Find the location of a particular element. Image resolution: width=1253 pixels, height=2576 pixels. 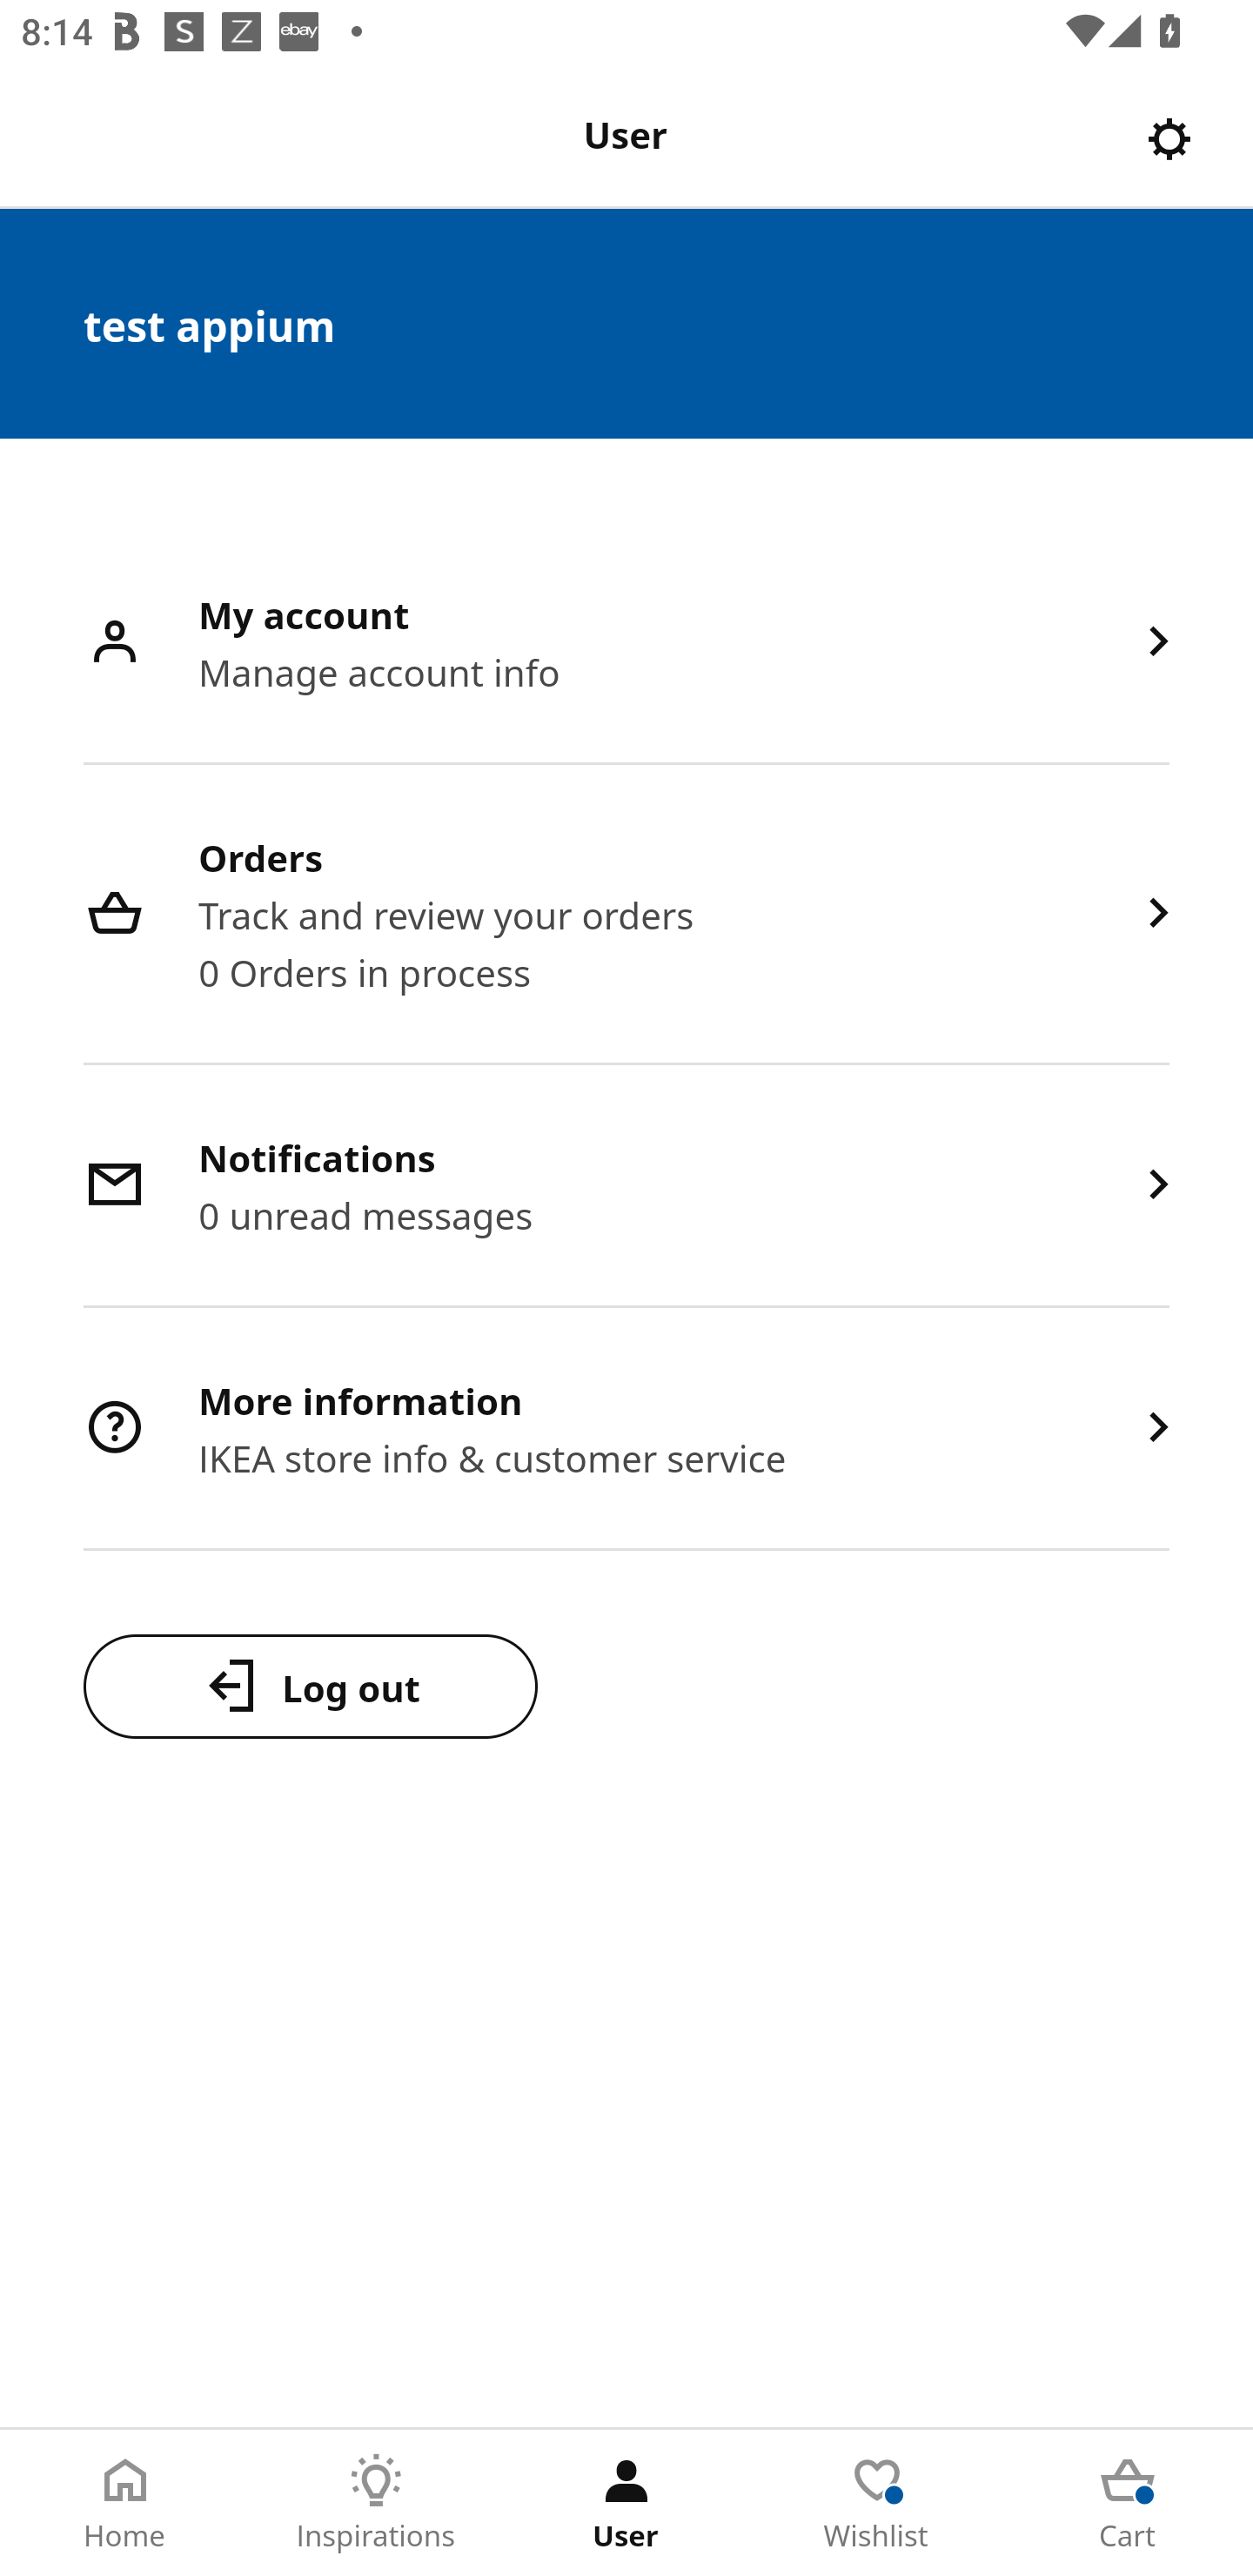

Wishlist
Tab 4 of 5 is located at coordinates (877, 2503).